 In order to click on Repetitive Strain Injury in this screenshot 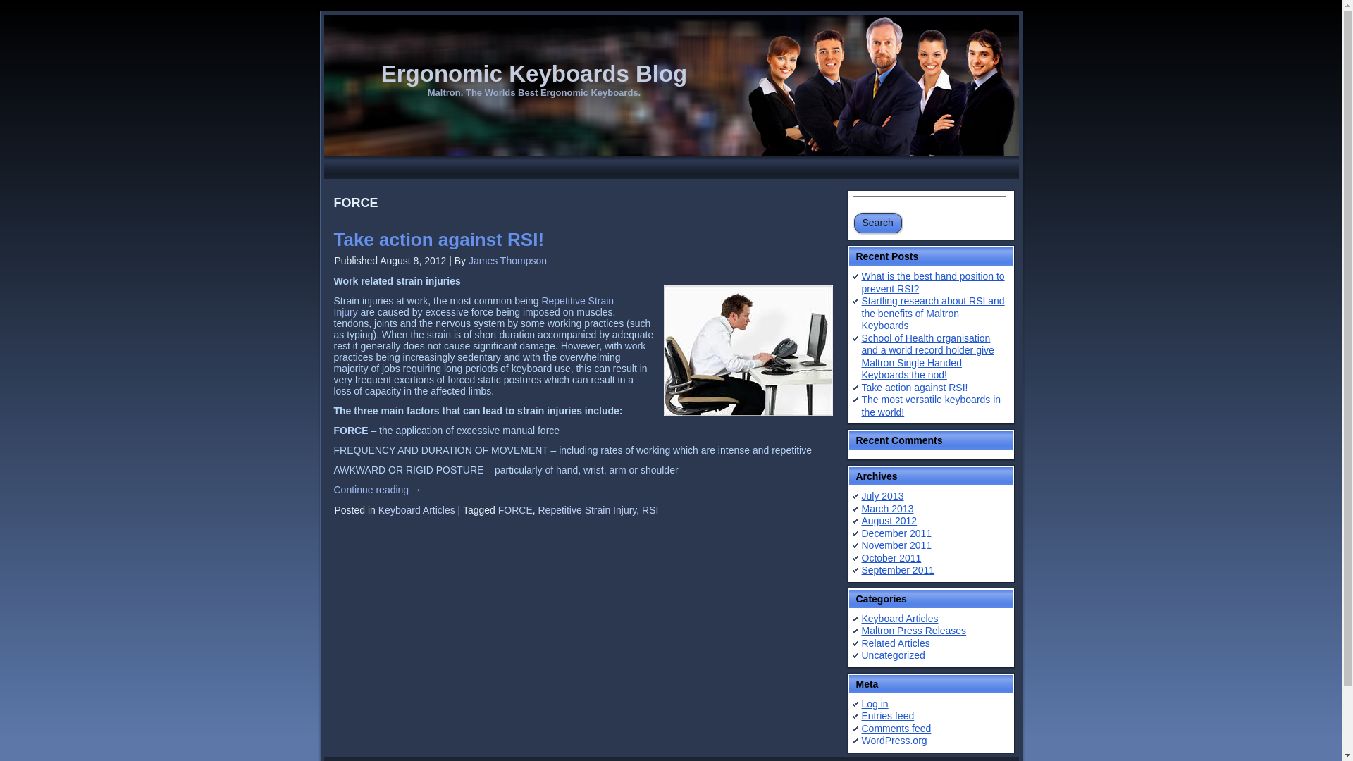, I will do `click(588, 510)`.